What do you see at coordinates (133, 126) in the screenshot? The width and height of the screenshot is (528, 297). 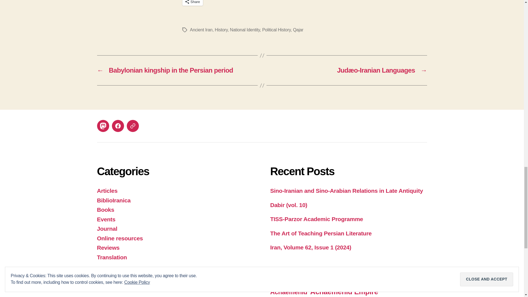 I see `BiblioIranica on Bluesky` at bounding box center [133, 126].